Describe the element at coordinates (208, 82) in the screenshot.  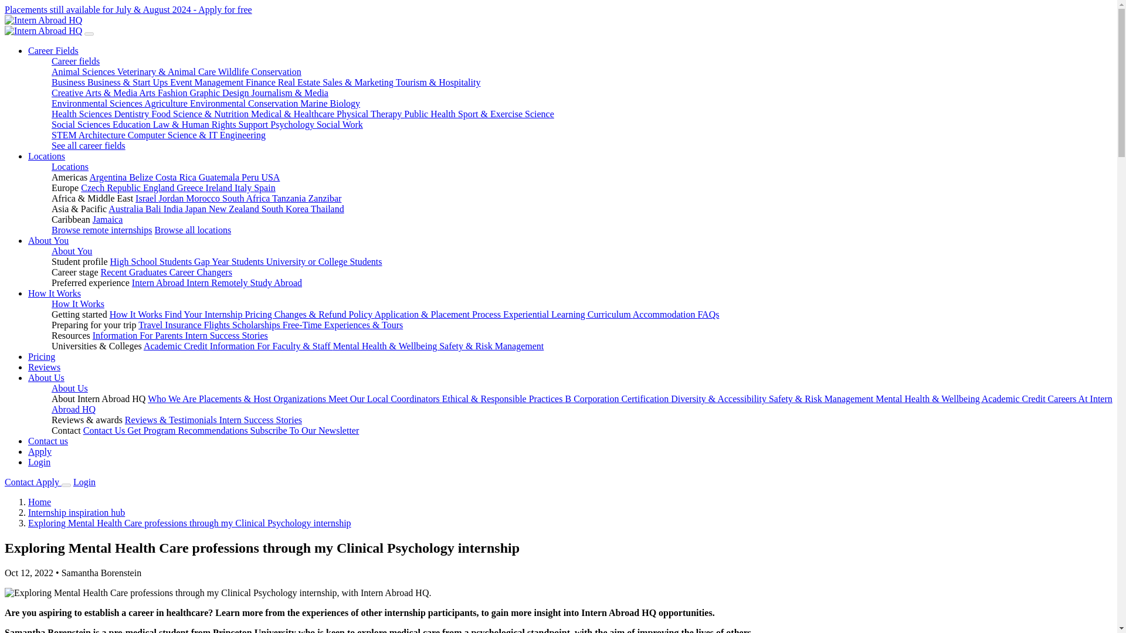
I see `Event Management` at that location.